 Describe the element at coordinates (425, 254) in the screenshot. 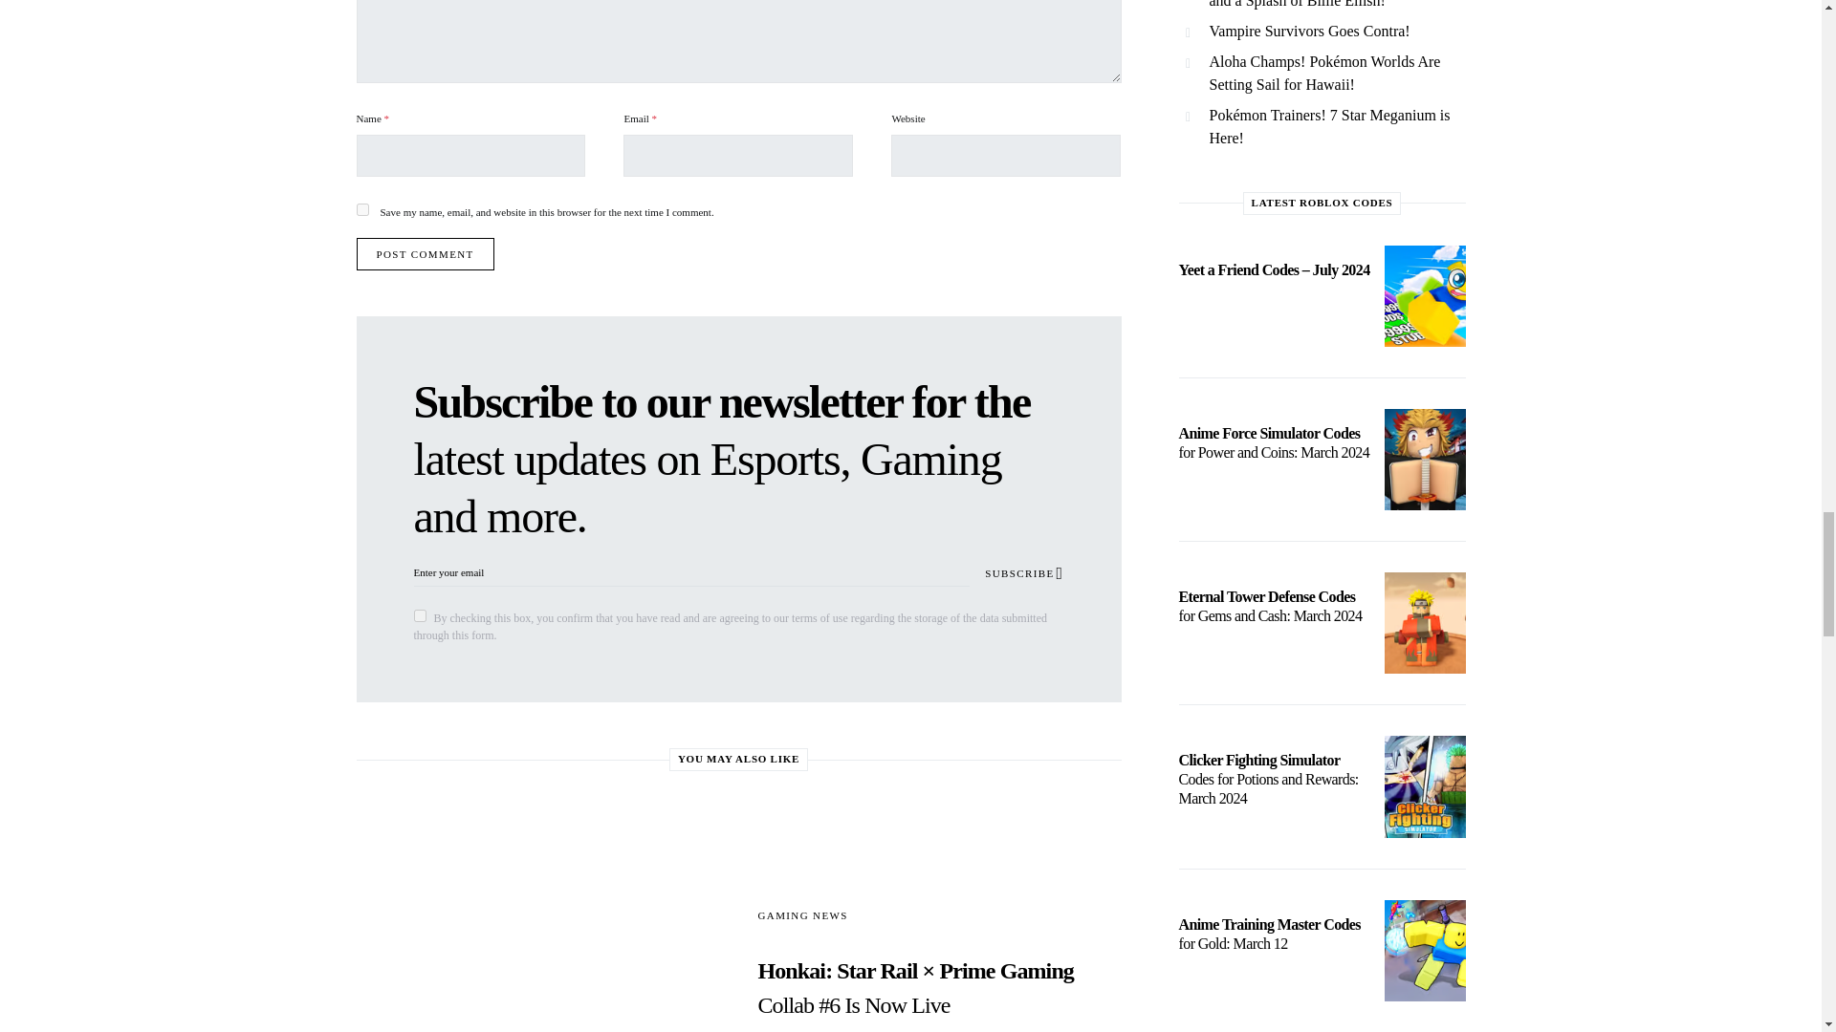

I see `Post Comment` at that location.